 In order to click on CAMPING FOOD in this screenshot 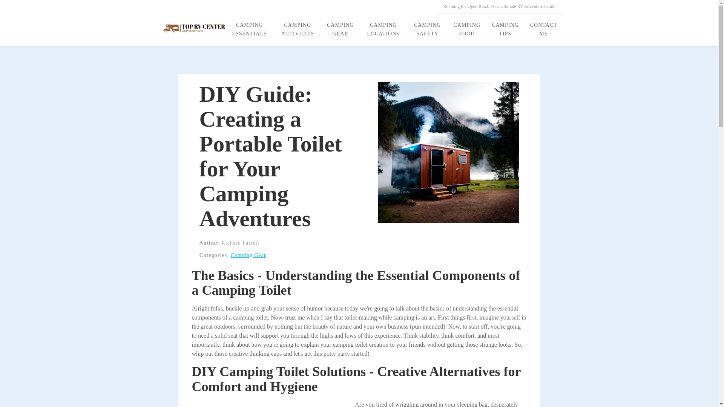, I will do `click(467, 29)`.